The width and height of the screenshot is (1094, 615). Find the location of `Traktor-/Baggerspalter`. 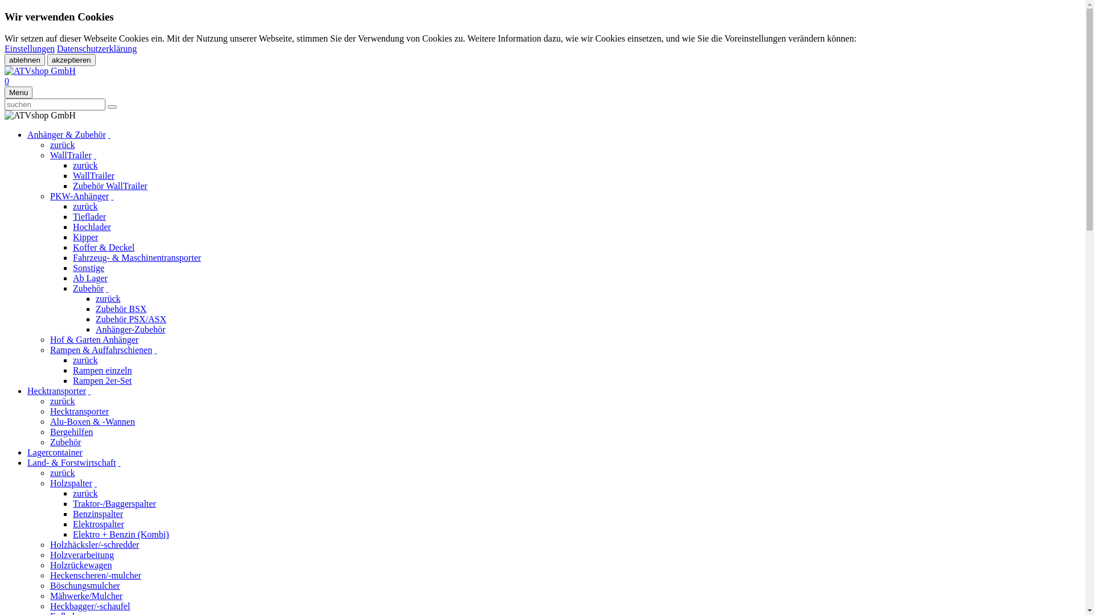

Traktor-/Baggerspalter is located at coordinates (115, 503).